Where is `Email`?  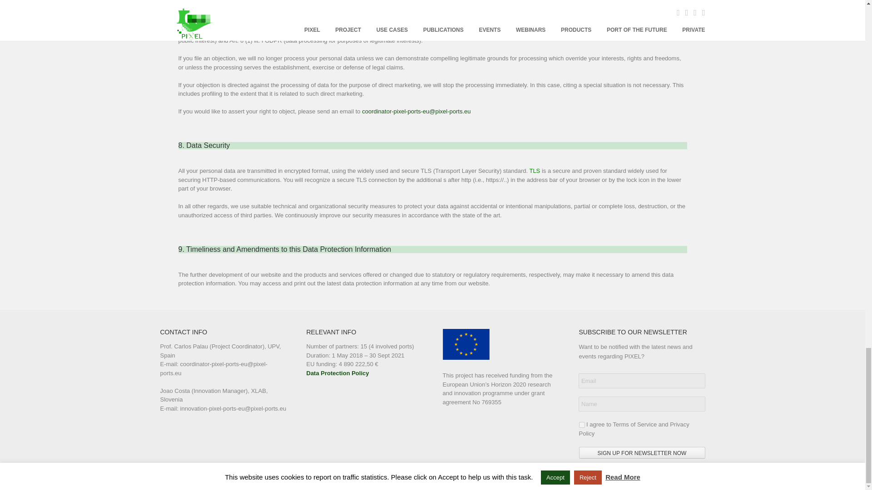 Email is located at coordinates (641, 381).